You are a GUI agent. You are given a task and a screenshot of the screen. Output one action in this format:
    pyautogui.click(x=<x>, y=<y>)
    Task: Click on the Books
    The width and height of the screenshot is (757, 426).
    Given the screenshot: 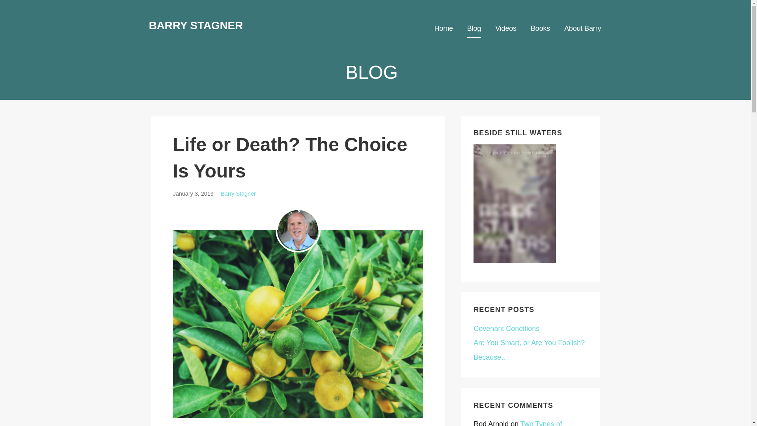 What is the action you would take?
    pyautogui.click(x=540, y=29)
    